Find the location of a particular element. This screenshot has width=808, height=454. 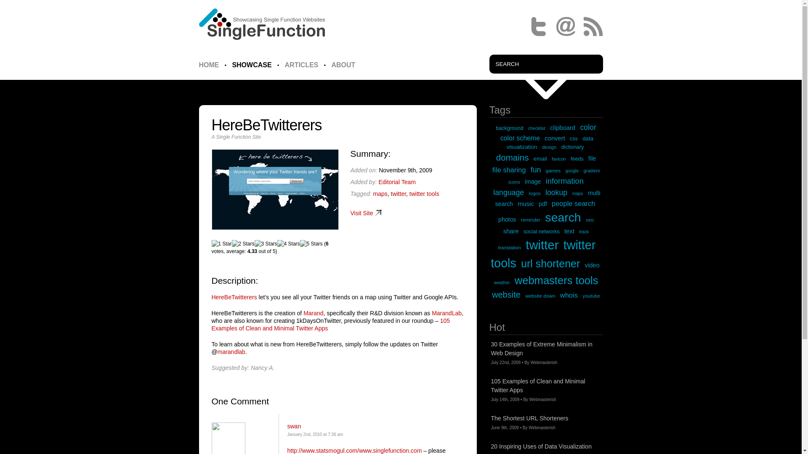

google is located at coordinates (571, 171).